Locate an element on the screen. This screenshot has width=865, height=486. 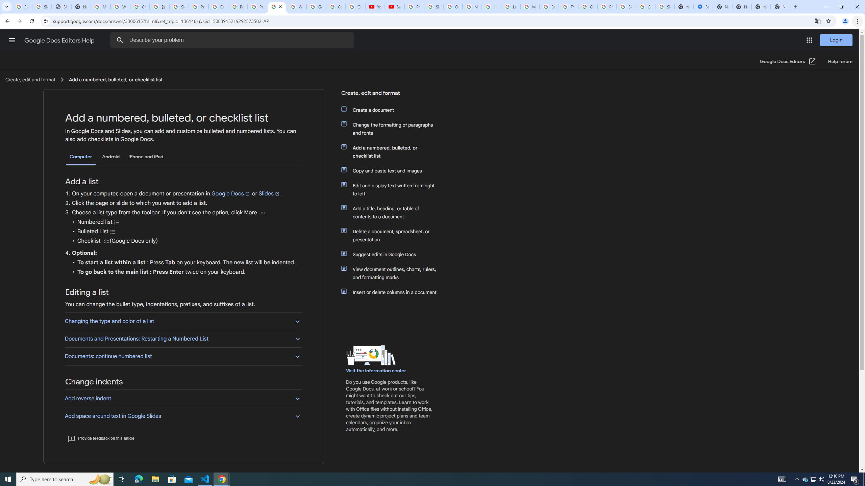
iPhone and iPad is located at coordinates (146, 157).